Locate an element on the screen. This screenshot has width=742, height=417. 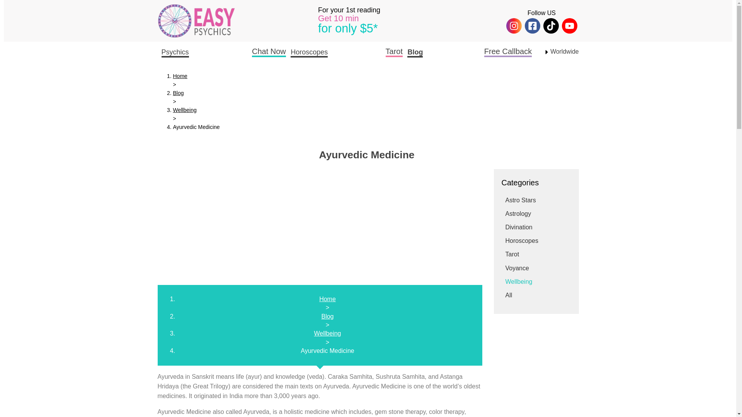
Chat Now is located at coordinates (269, 51).